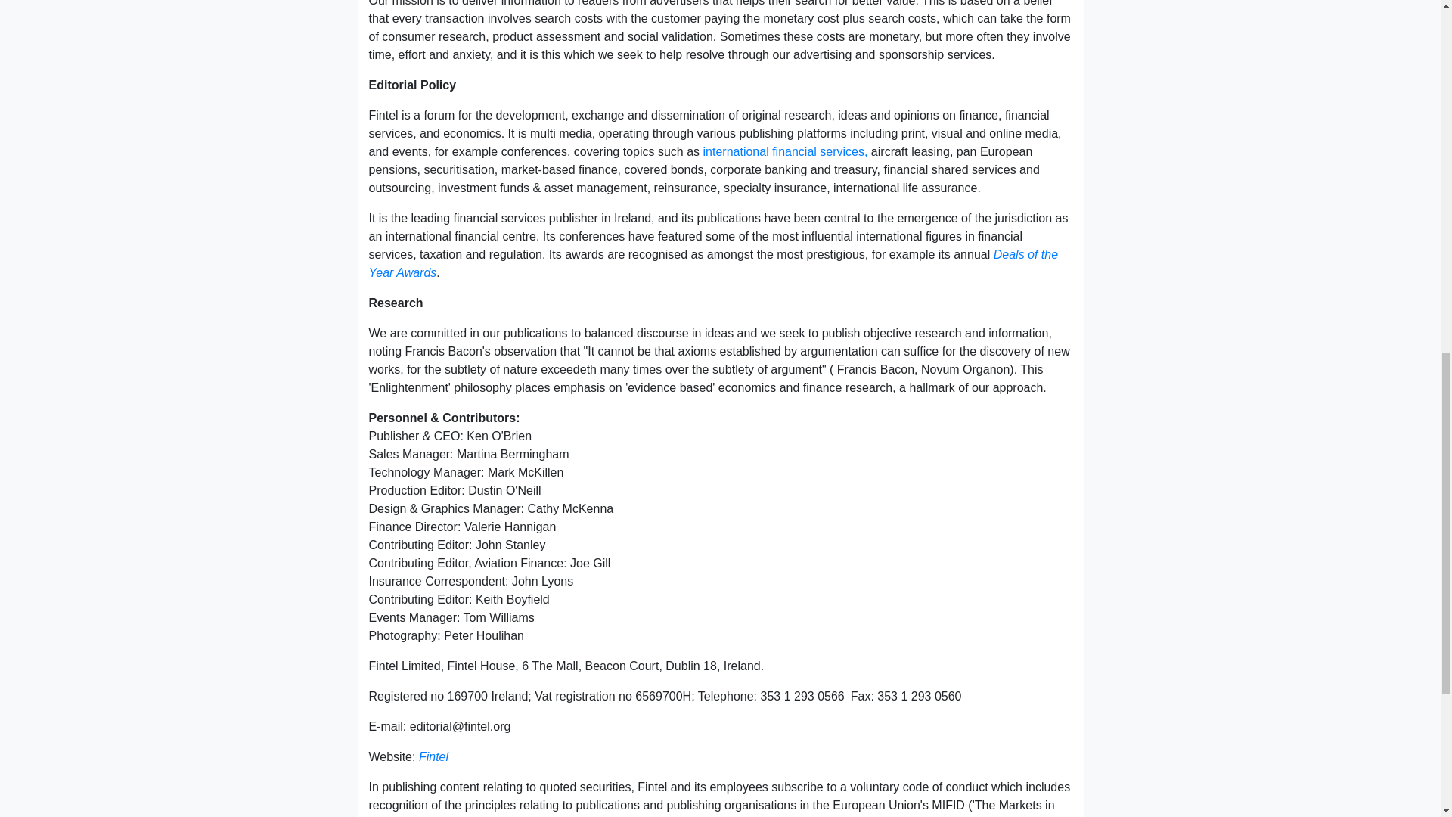  Describe the element at coordinates (434, 756) in the screenshot. I see `Fintel` at that location.